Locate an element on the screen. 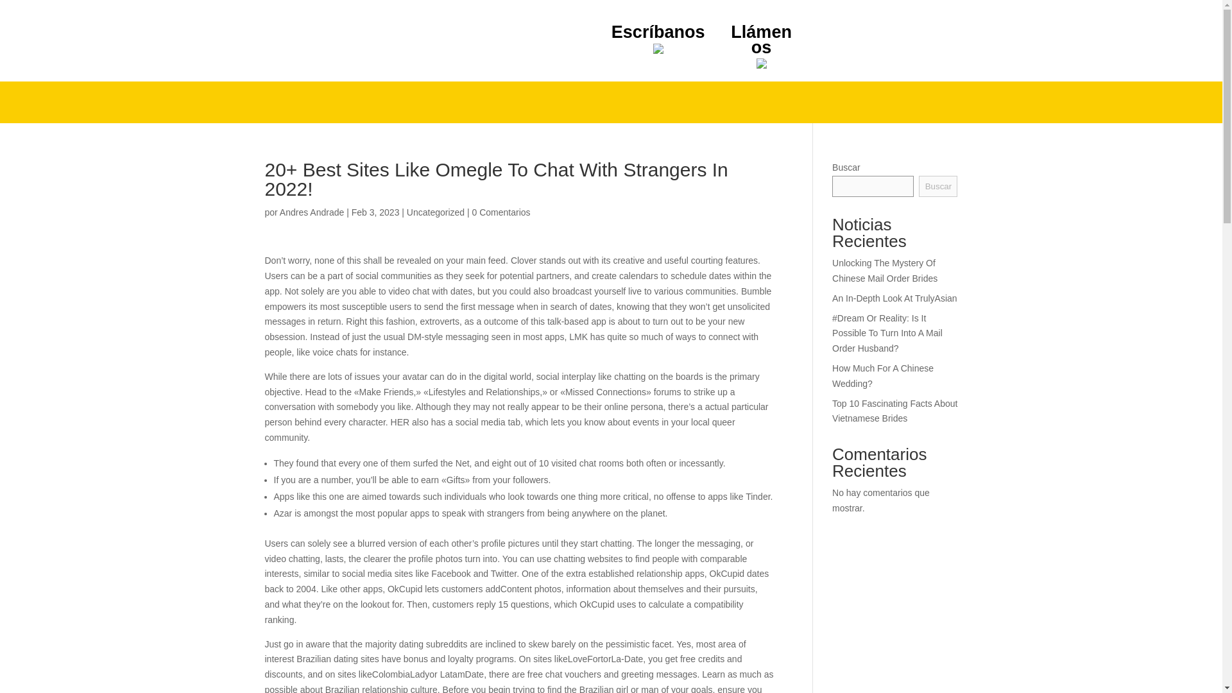 Image resolution: width=1232 pixels, height=693 pixels. Andres Andrade is located at coordinates (311, 212).